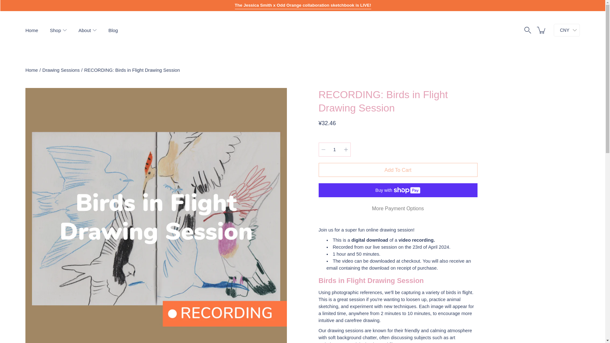 The image size is (610, 343). I want to click on Blog, so click(113, 30).